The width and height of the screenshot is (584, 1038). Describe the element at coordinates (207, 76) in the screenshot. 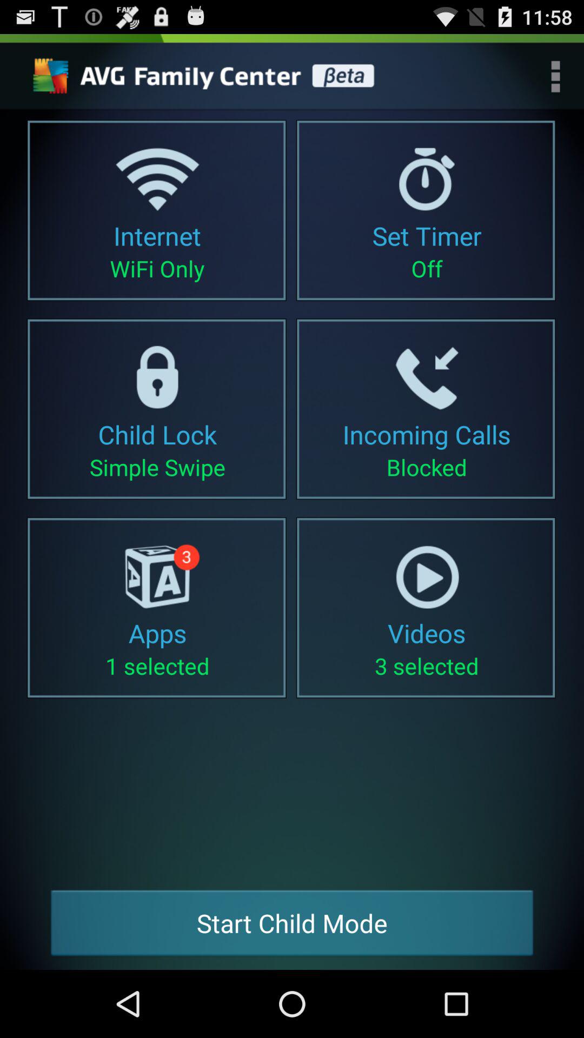

I see `settings` at that location.